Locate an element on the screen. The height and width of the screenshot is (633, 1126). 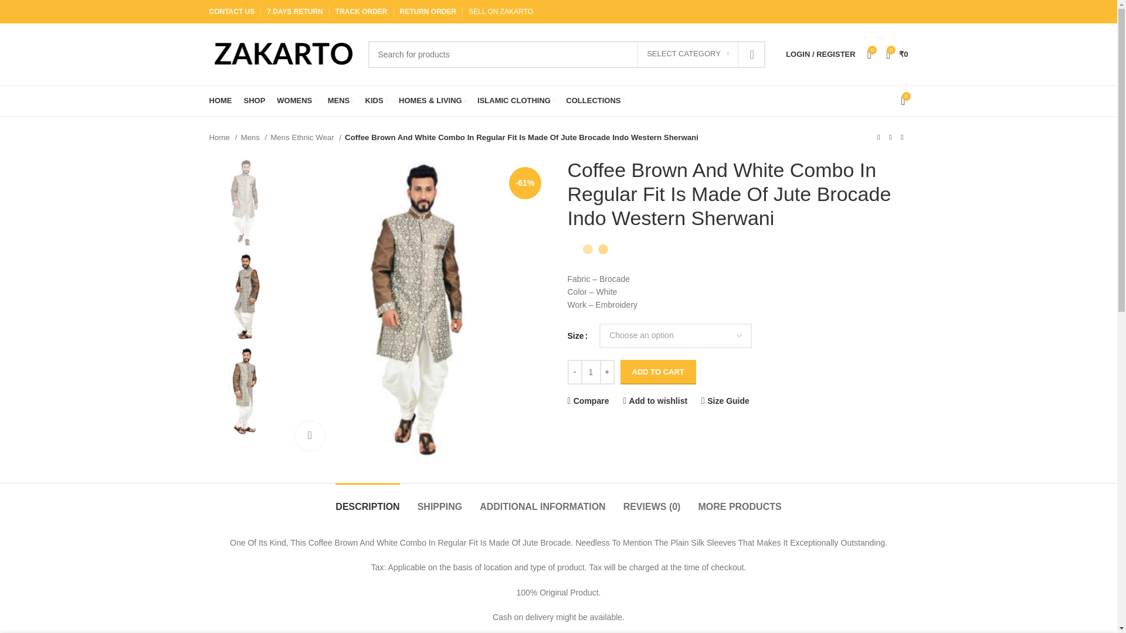
TRACK ORDER is located at coordinates (361, 12).